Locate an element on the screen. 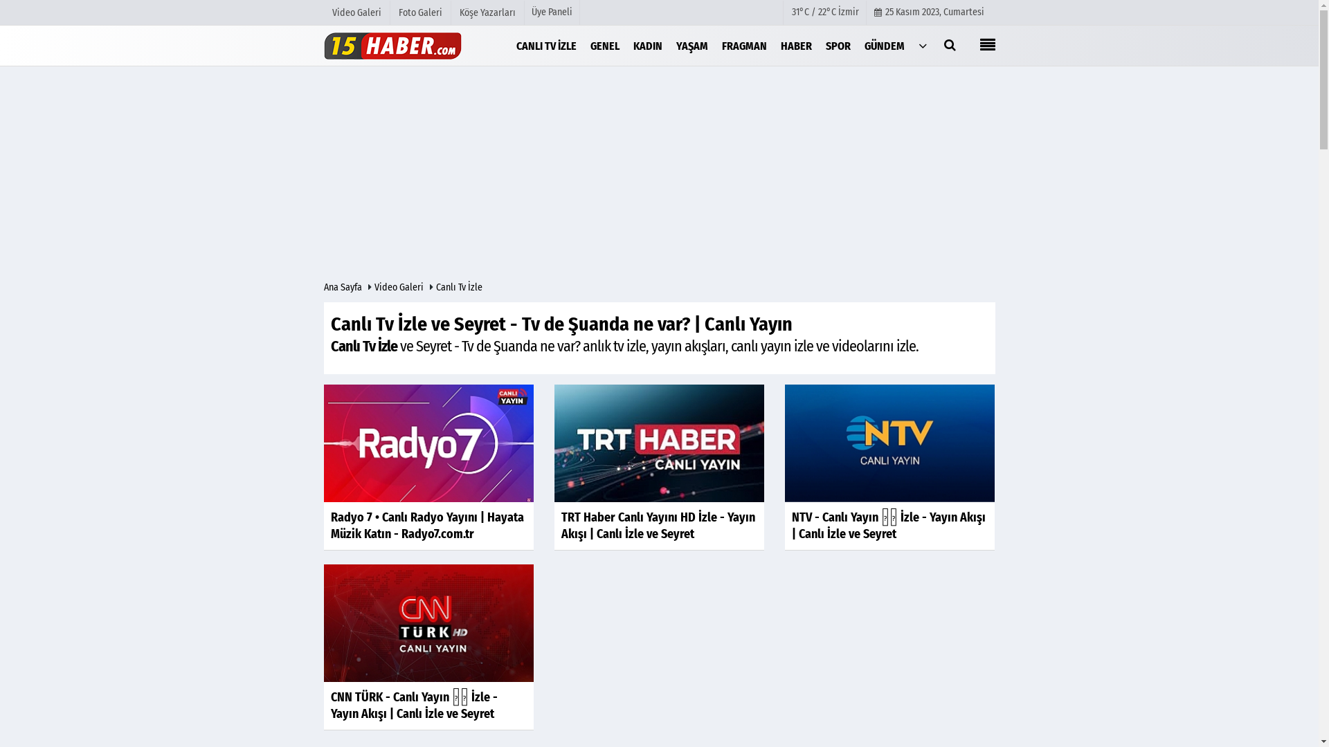 The height and width of the screenshot is (747, 1329). GENEL is located at coordinates (605, 45).